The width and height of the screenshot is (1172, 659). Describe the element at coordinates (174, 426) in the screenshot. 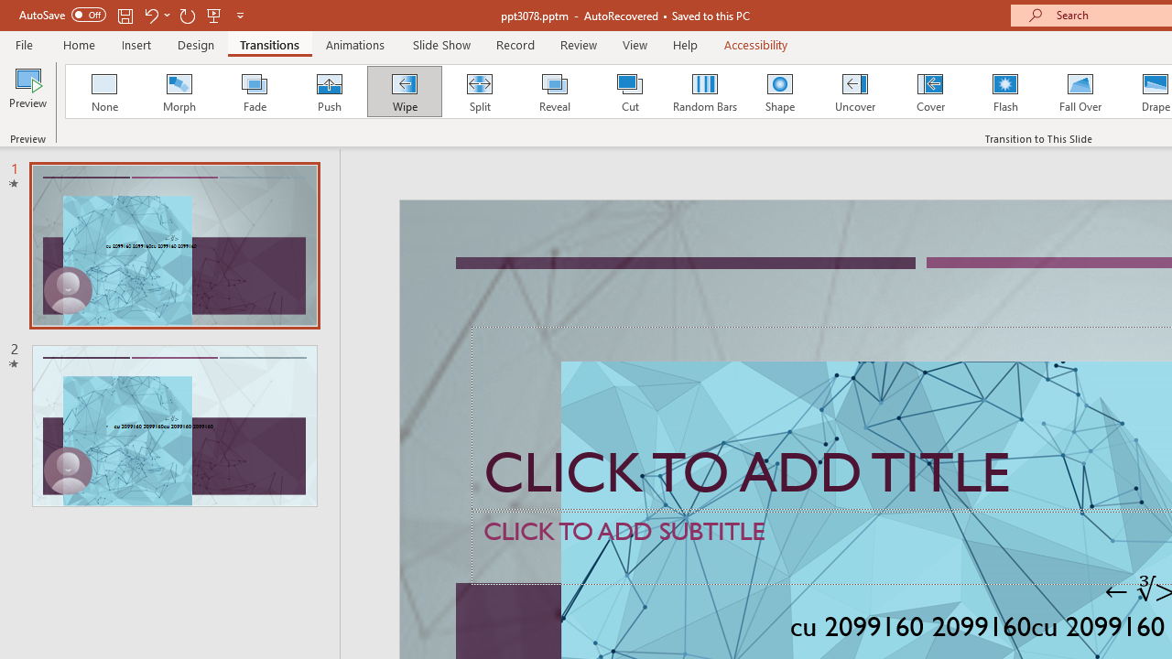

I see `Slide` at that location.